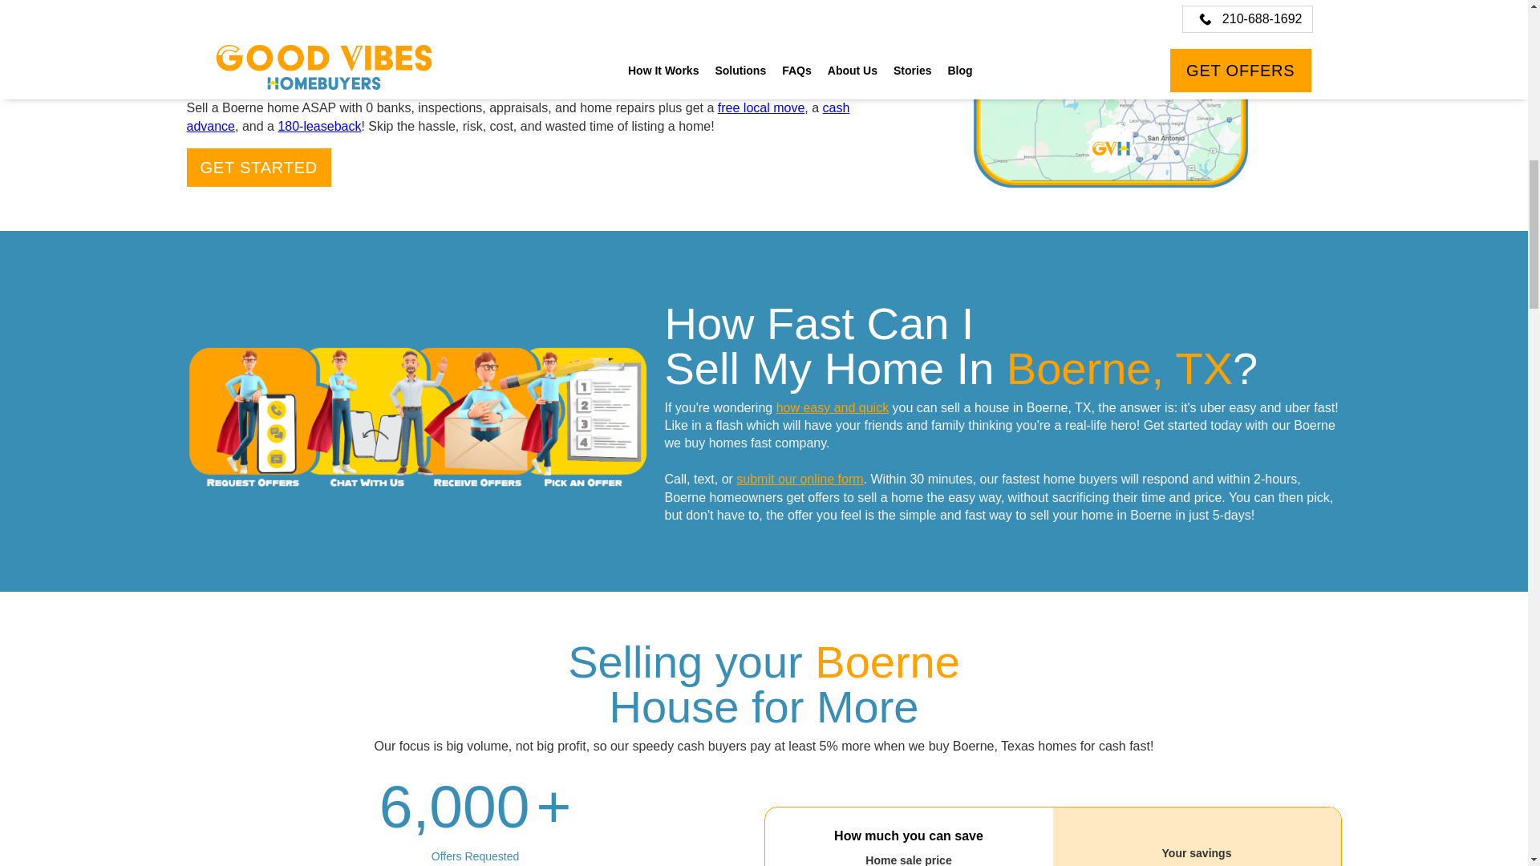 The width and height of the screenshot is (1540, 866). What do you see at coordinates (258, 167) in the screenshot?
I see `GET STARTED` at bounding box center [258, 167].